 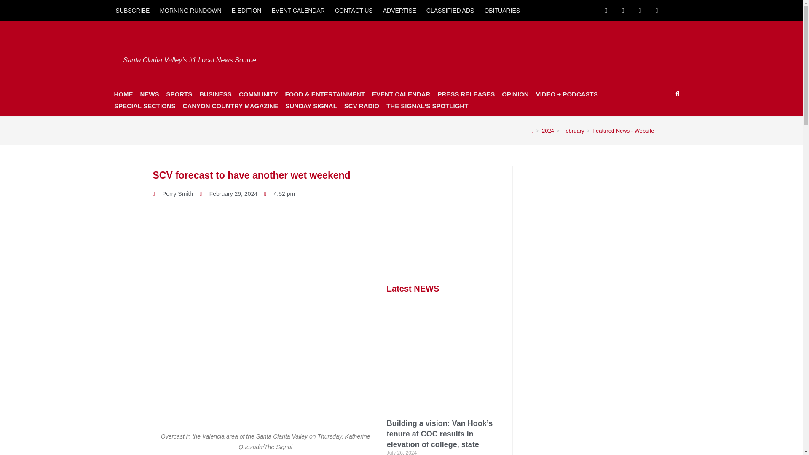 What do you see at coordinates (298, 10) in the screenshot?
I see `EVENT CALENDAR` at bounding box center [298, 10].